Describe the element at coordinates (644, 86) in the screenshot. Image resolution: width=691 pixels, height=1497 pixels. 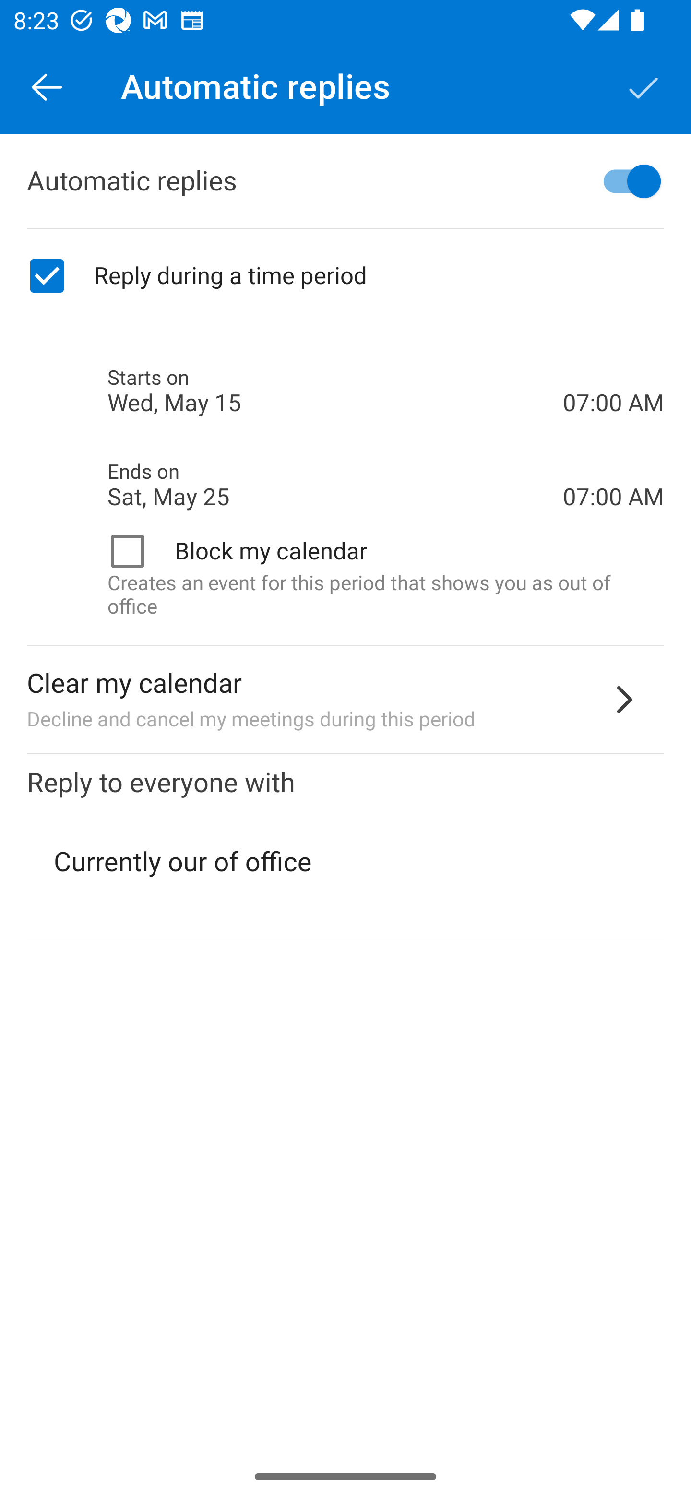
I see `Save` at that location.